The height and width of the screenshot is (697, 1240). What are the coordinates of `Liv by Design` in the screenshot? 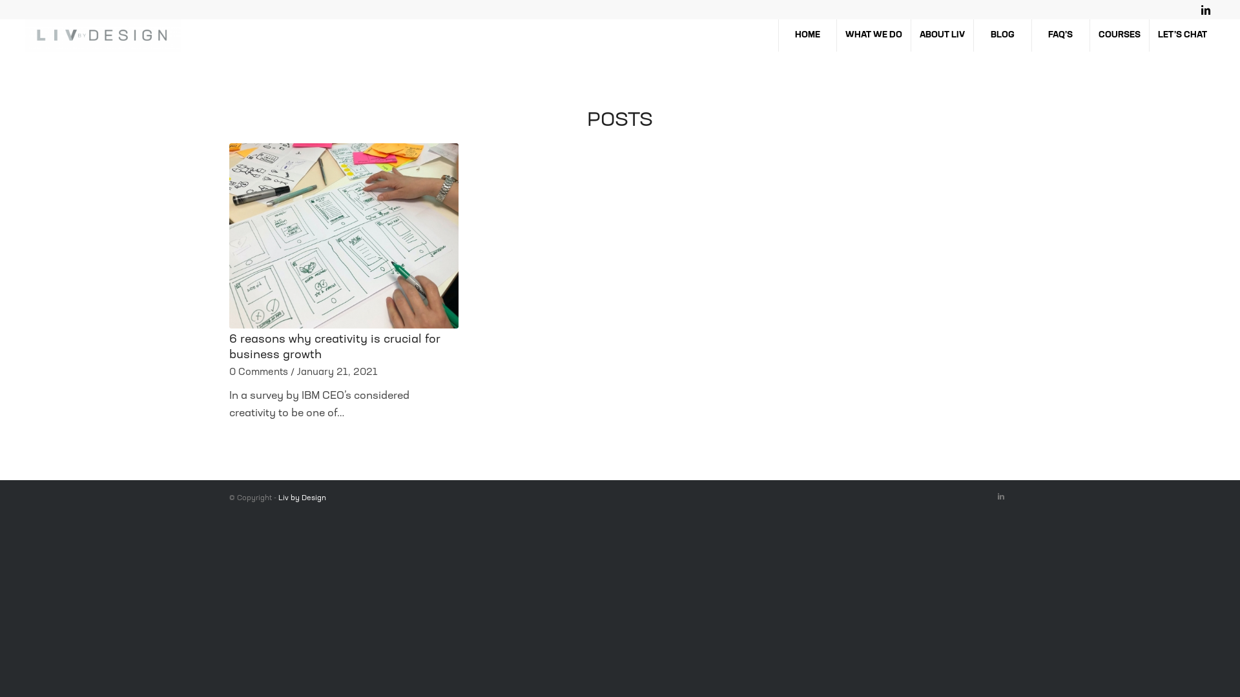 It's located at (302, 498).